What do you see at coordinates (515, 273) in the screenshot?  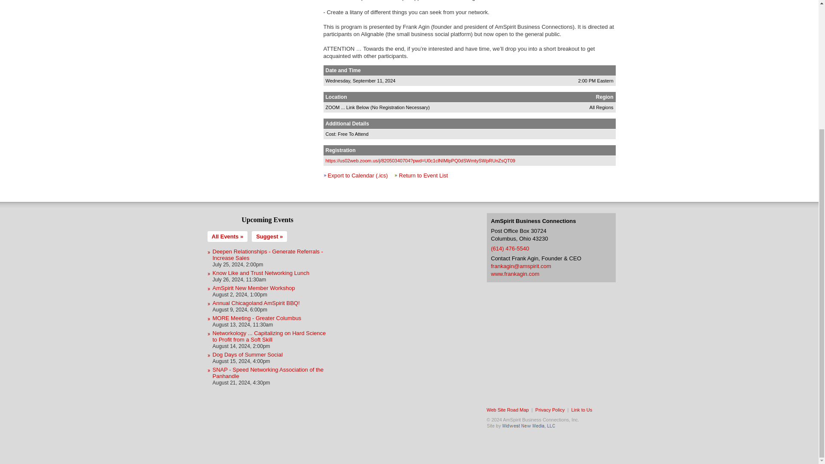 I see `www.frankagin.com` at bounding box center [515, 273].